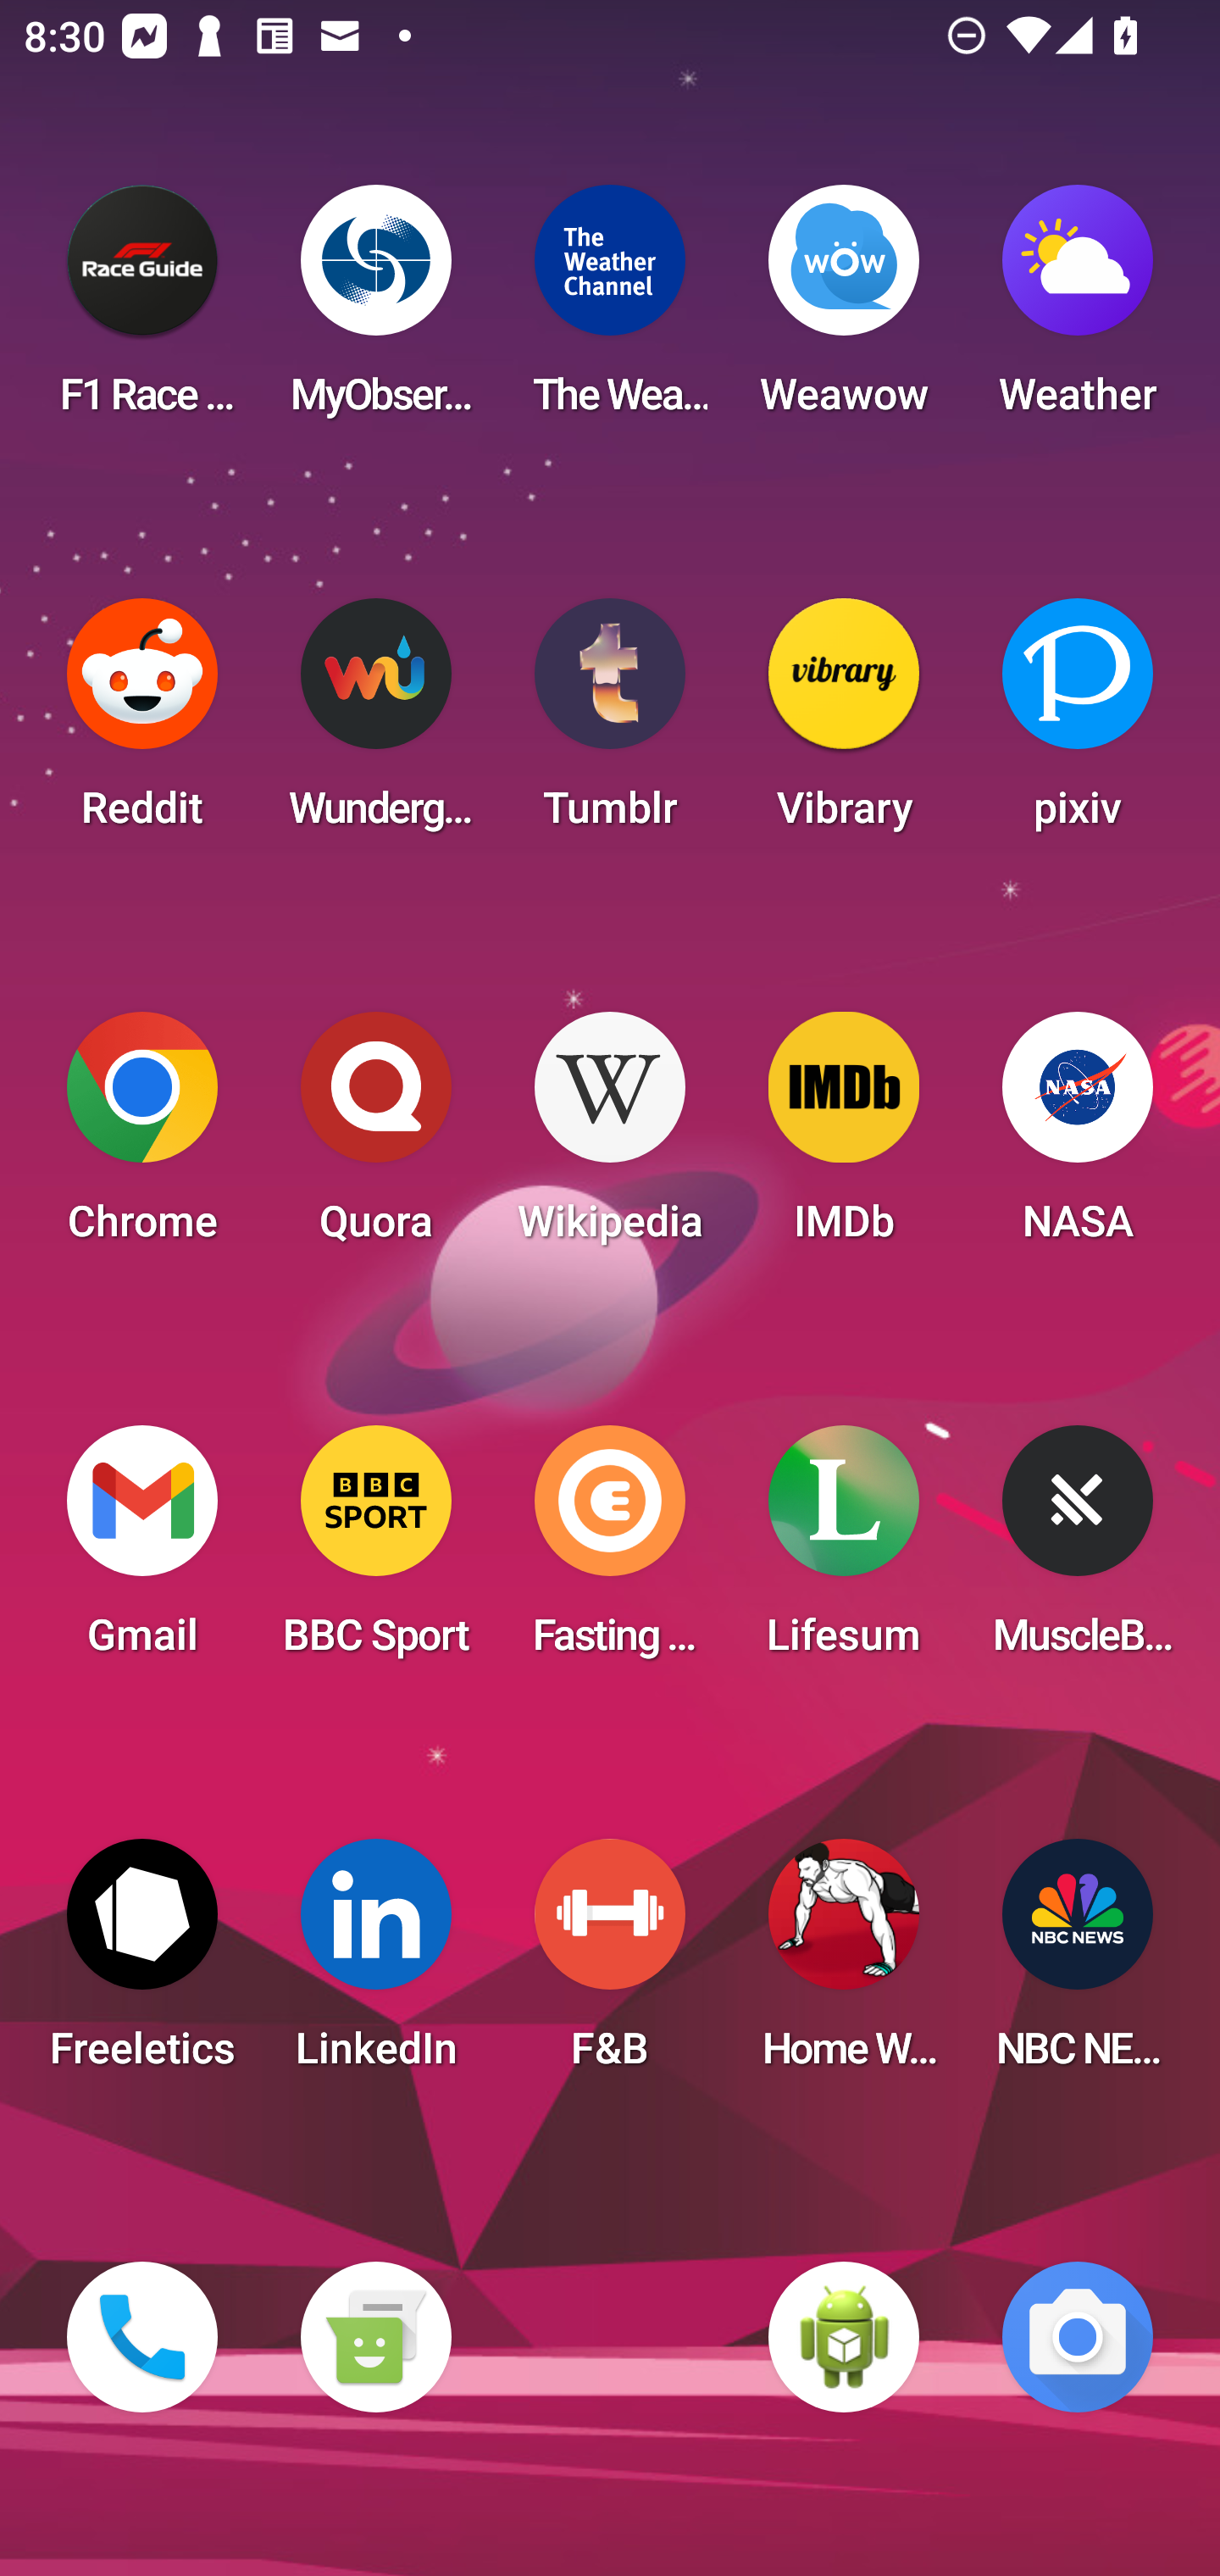  I want to click on Wunderground, so click(375, 724).